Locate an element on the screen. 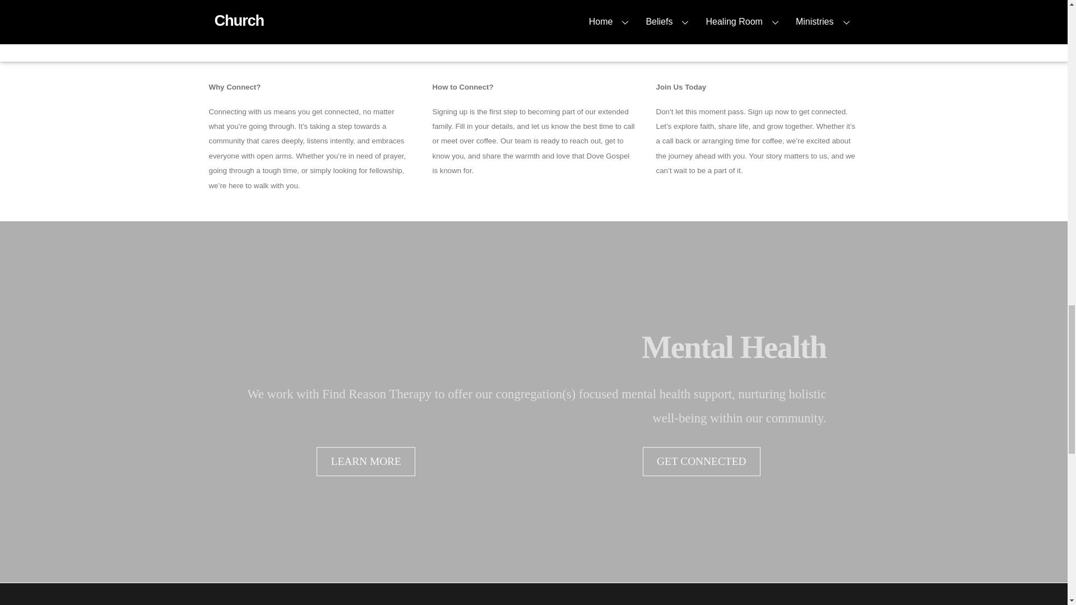  LEARN MORE is located at coordinates (365, 462).